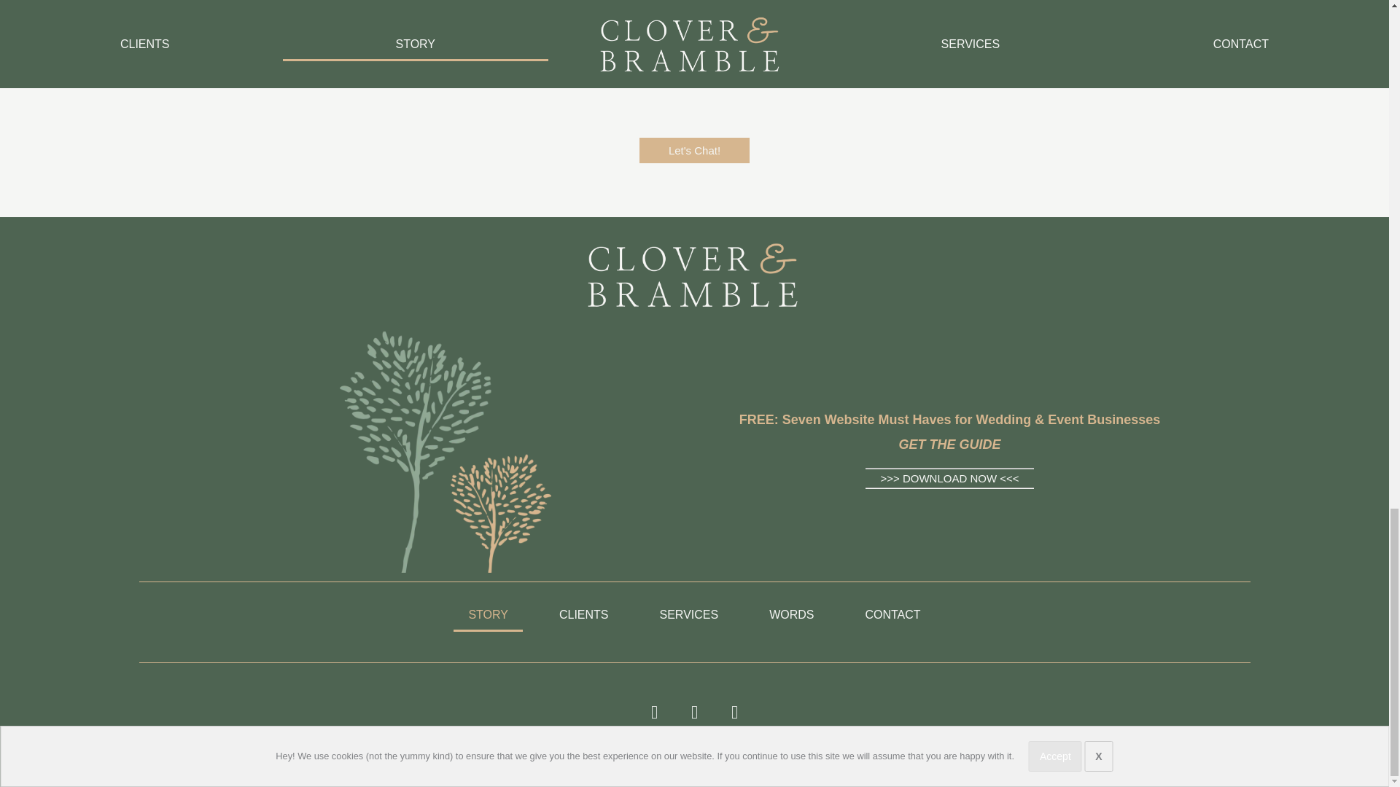 This screenshot has width=1400, height=787. What do you see at coordinates (892, 615) in the screenshot?
I see `CONTACT` at bounding box center [892, 615].